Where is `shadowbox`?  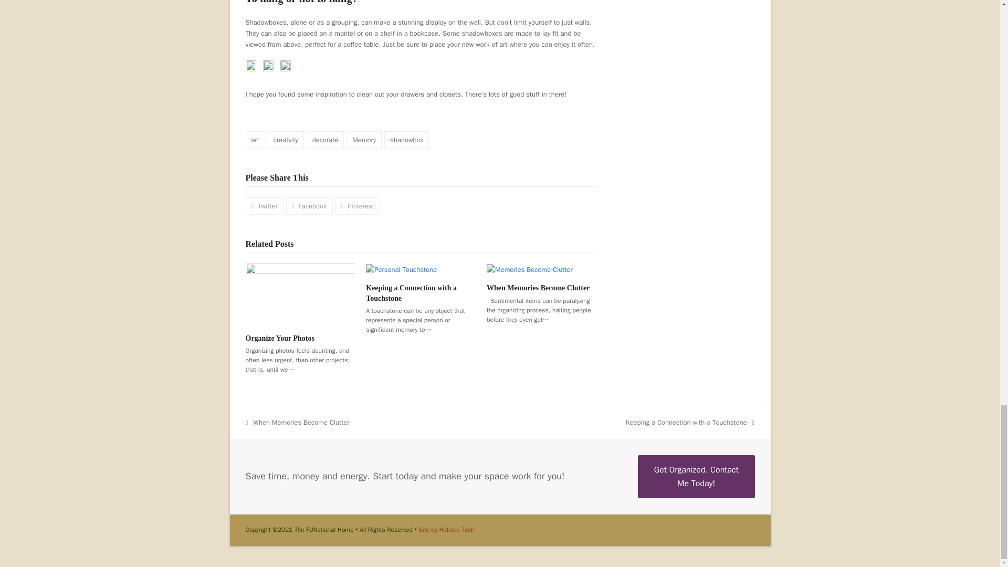
shadowbox is located at coordinates (406, 140).